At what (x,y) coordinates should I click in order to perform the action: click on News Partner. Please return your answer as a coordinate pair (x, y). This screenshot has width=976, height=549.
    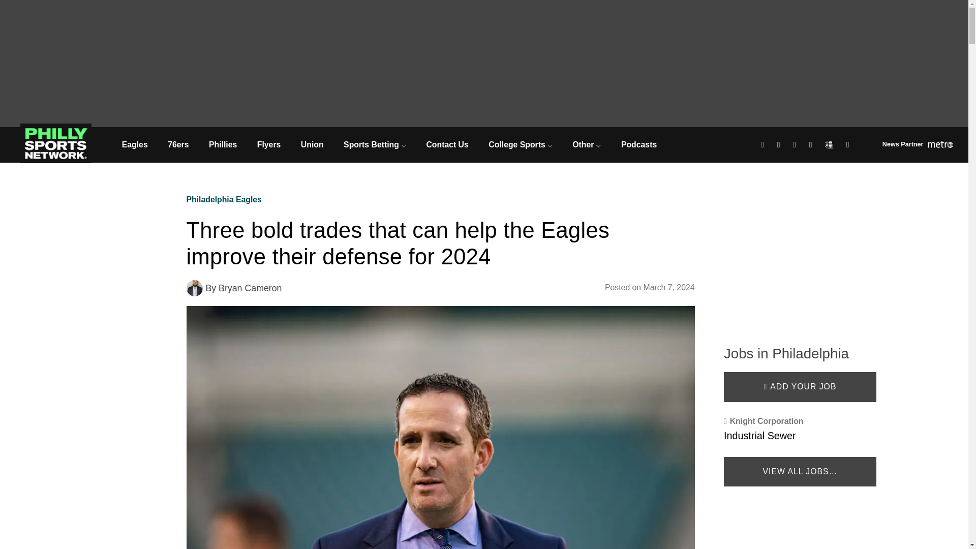
    Looking at the image, I should click on (918, 145).